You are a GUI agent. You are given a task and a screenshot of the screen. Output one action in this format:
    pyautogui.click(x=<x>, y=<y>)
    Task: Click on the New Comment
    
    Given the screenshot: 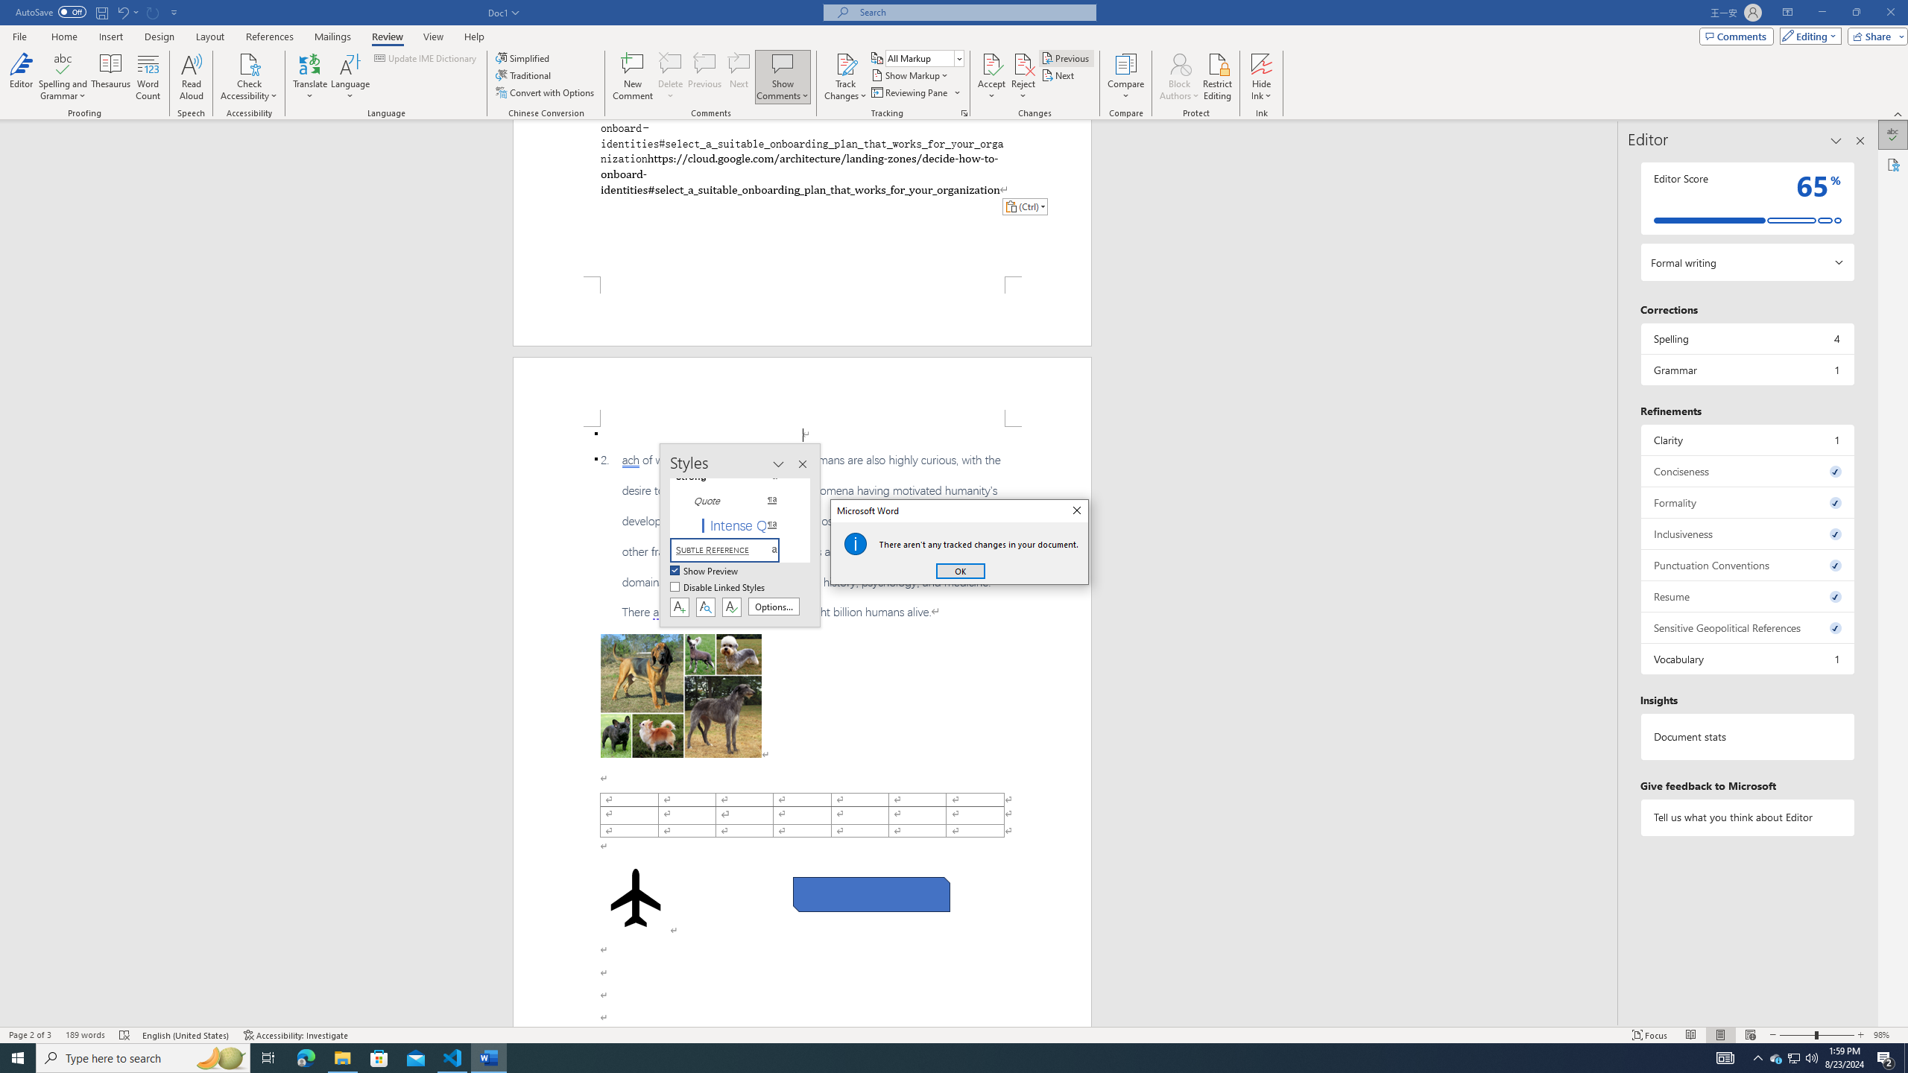 What is the action you would take?
    pyautogui.click(x=154, y=12)
    